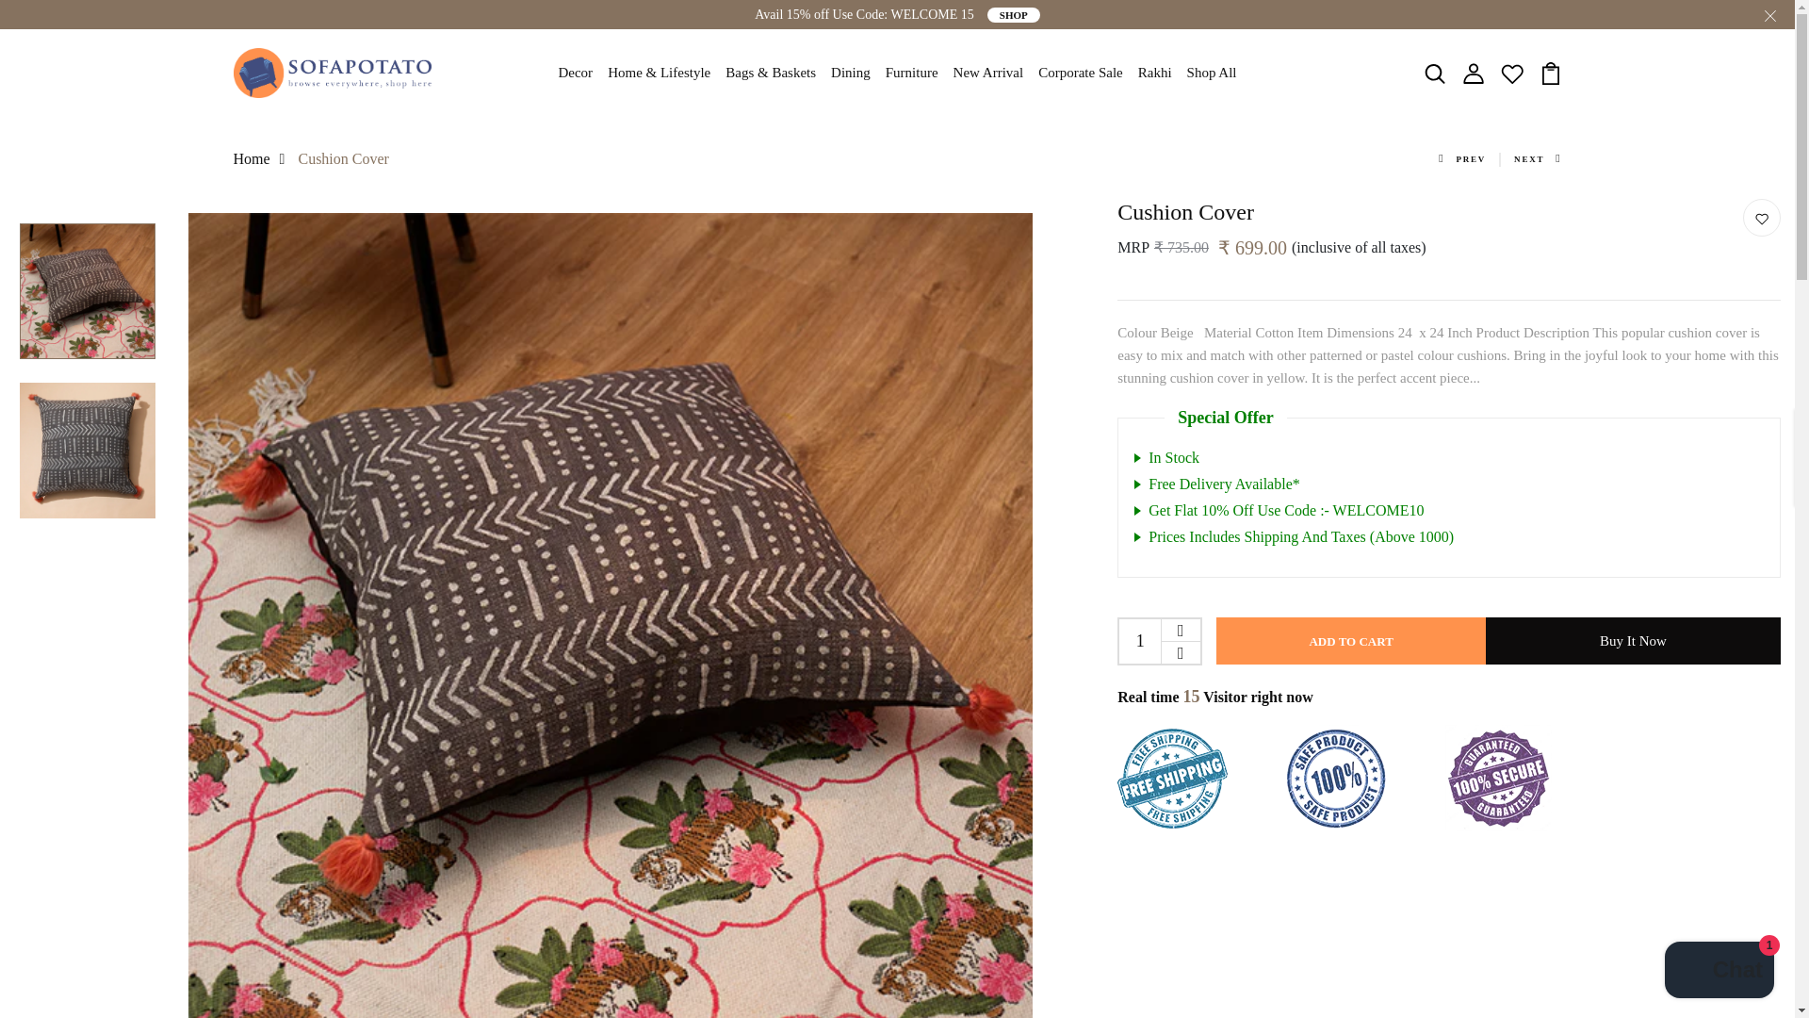 The height and width of the screenshot is (1018, 1809). Describe the element at coordinates (988, 74) in the screenshot. I see `New Arrival` at that location.